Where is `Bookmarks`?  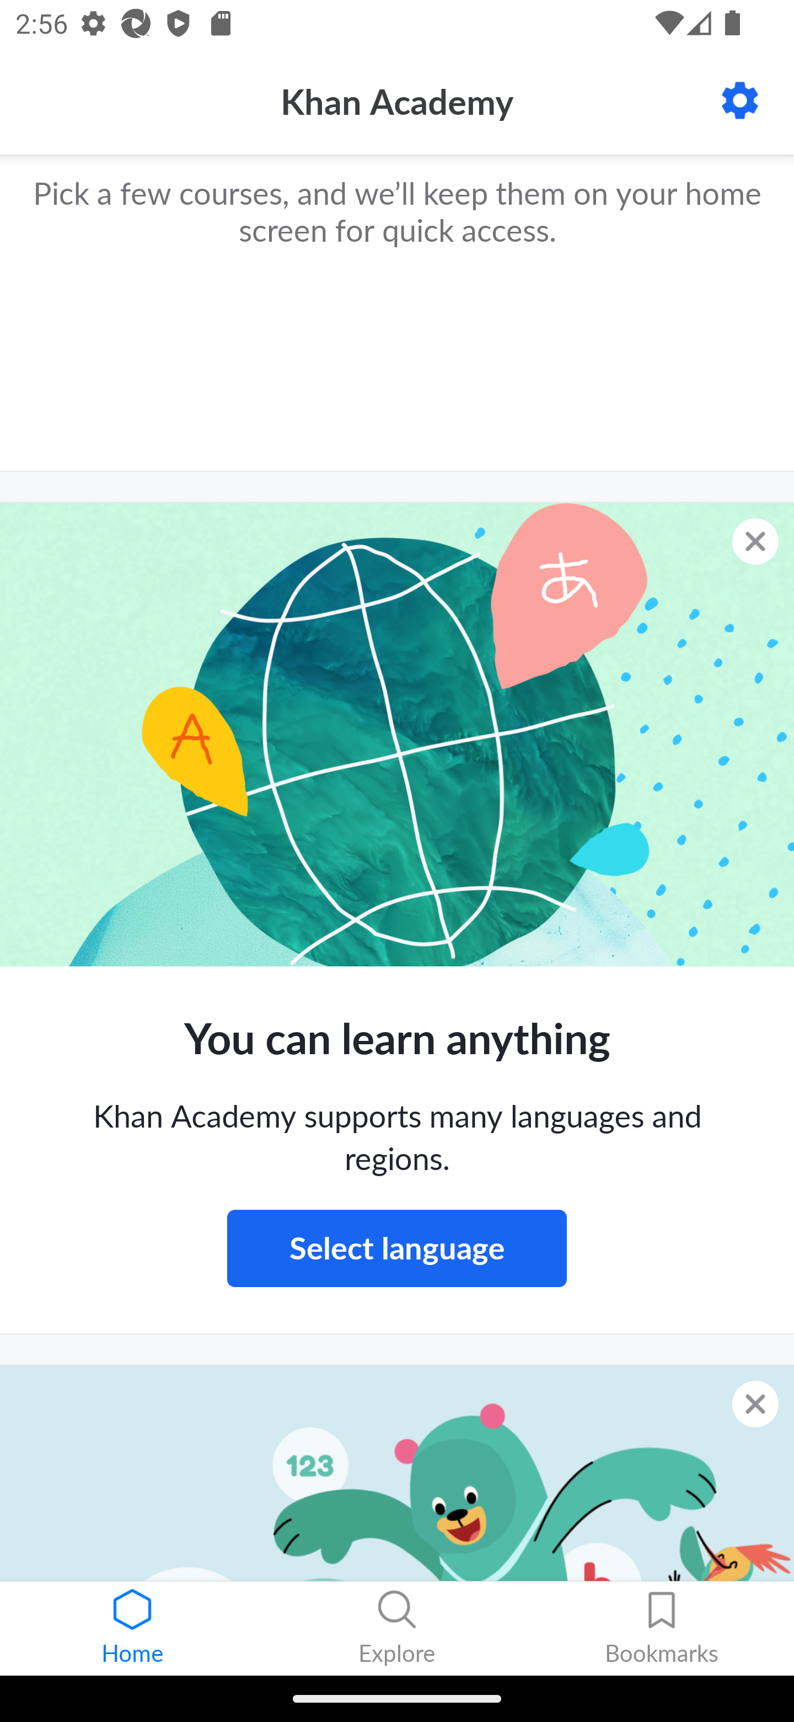
Bookmarks is located at coordinates (662, 1629).